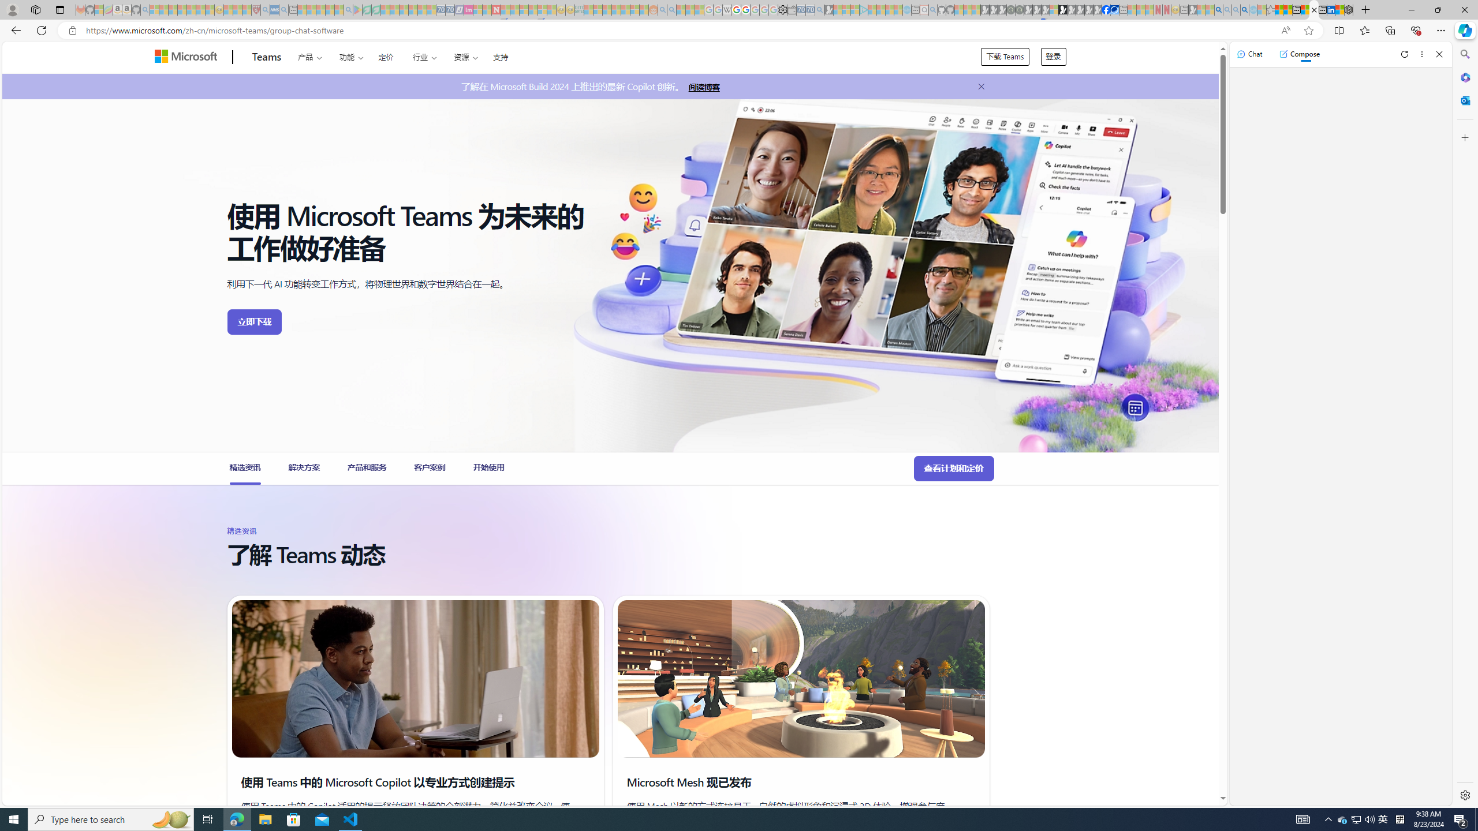  Describe the element at coordinates (191, 10) in the screenshot. I see `New Report Confirms 2023 Was Record Hot | Watch - Sleeping` at that location.